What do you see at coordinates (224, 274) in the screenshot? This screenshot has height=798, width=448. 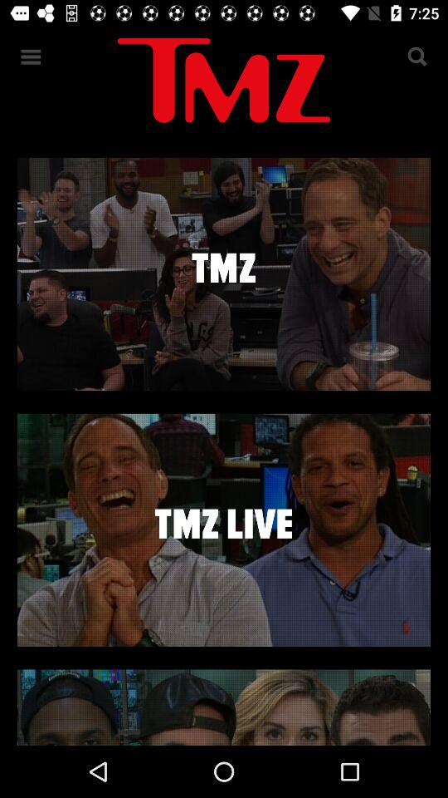 I see `video selection` at bounding box center [224, 274].